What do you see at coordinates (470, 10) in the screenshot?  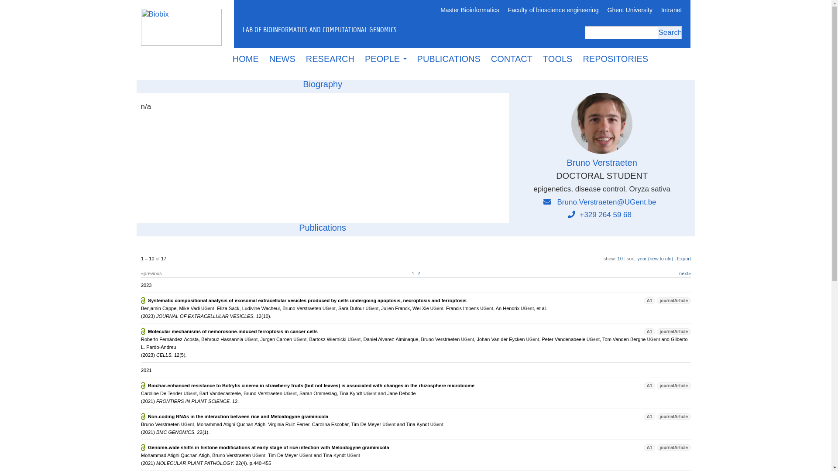 I see `Master Bioinformatics` at bounding box center [470, 10].